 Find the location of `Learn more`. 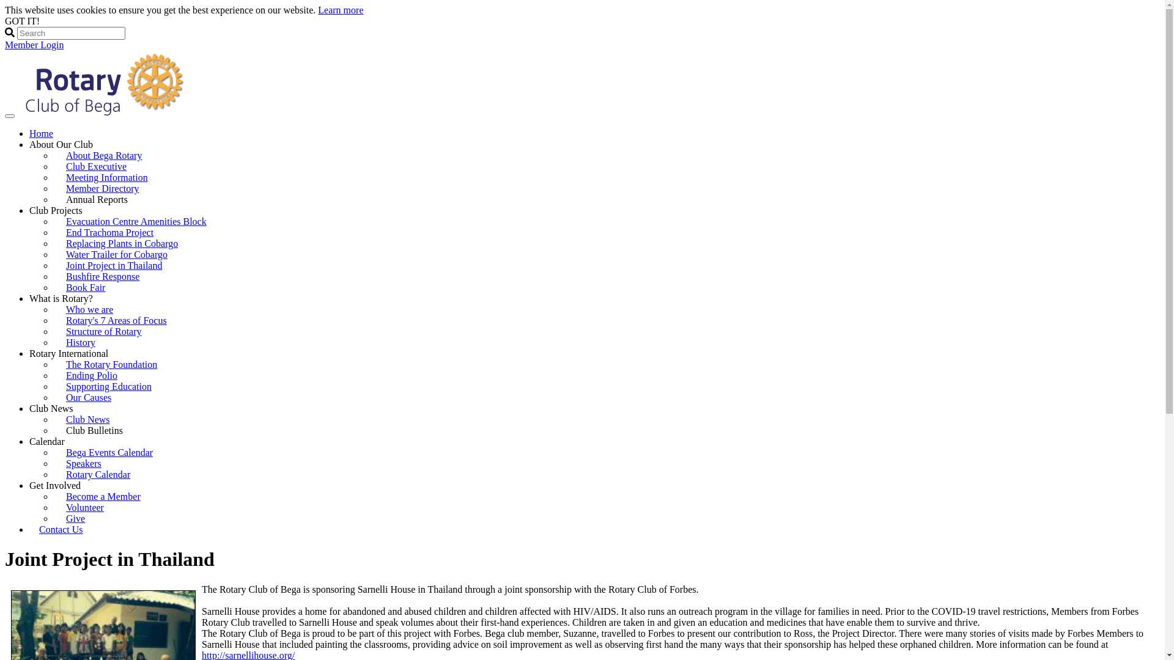

Learn more is located at coordinates (341, 10).